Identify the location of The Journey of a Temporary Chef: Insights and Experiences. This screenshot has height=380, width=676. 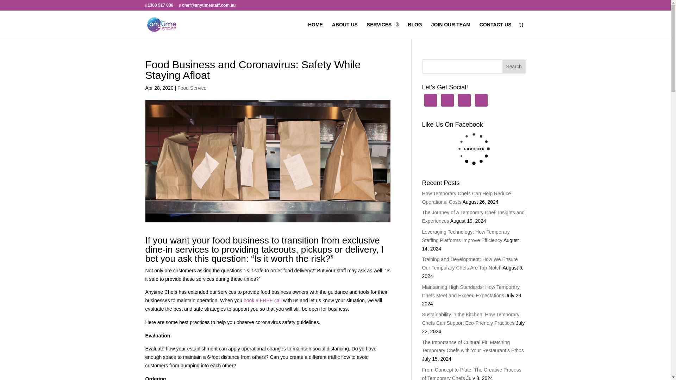
(473, 217).